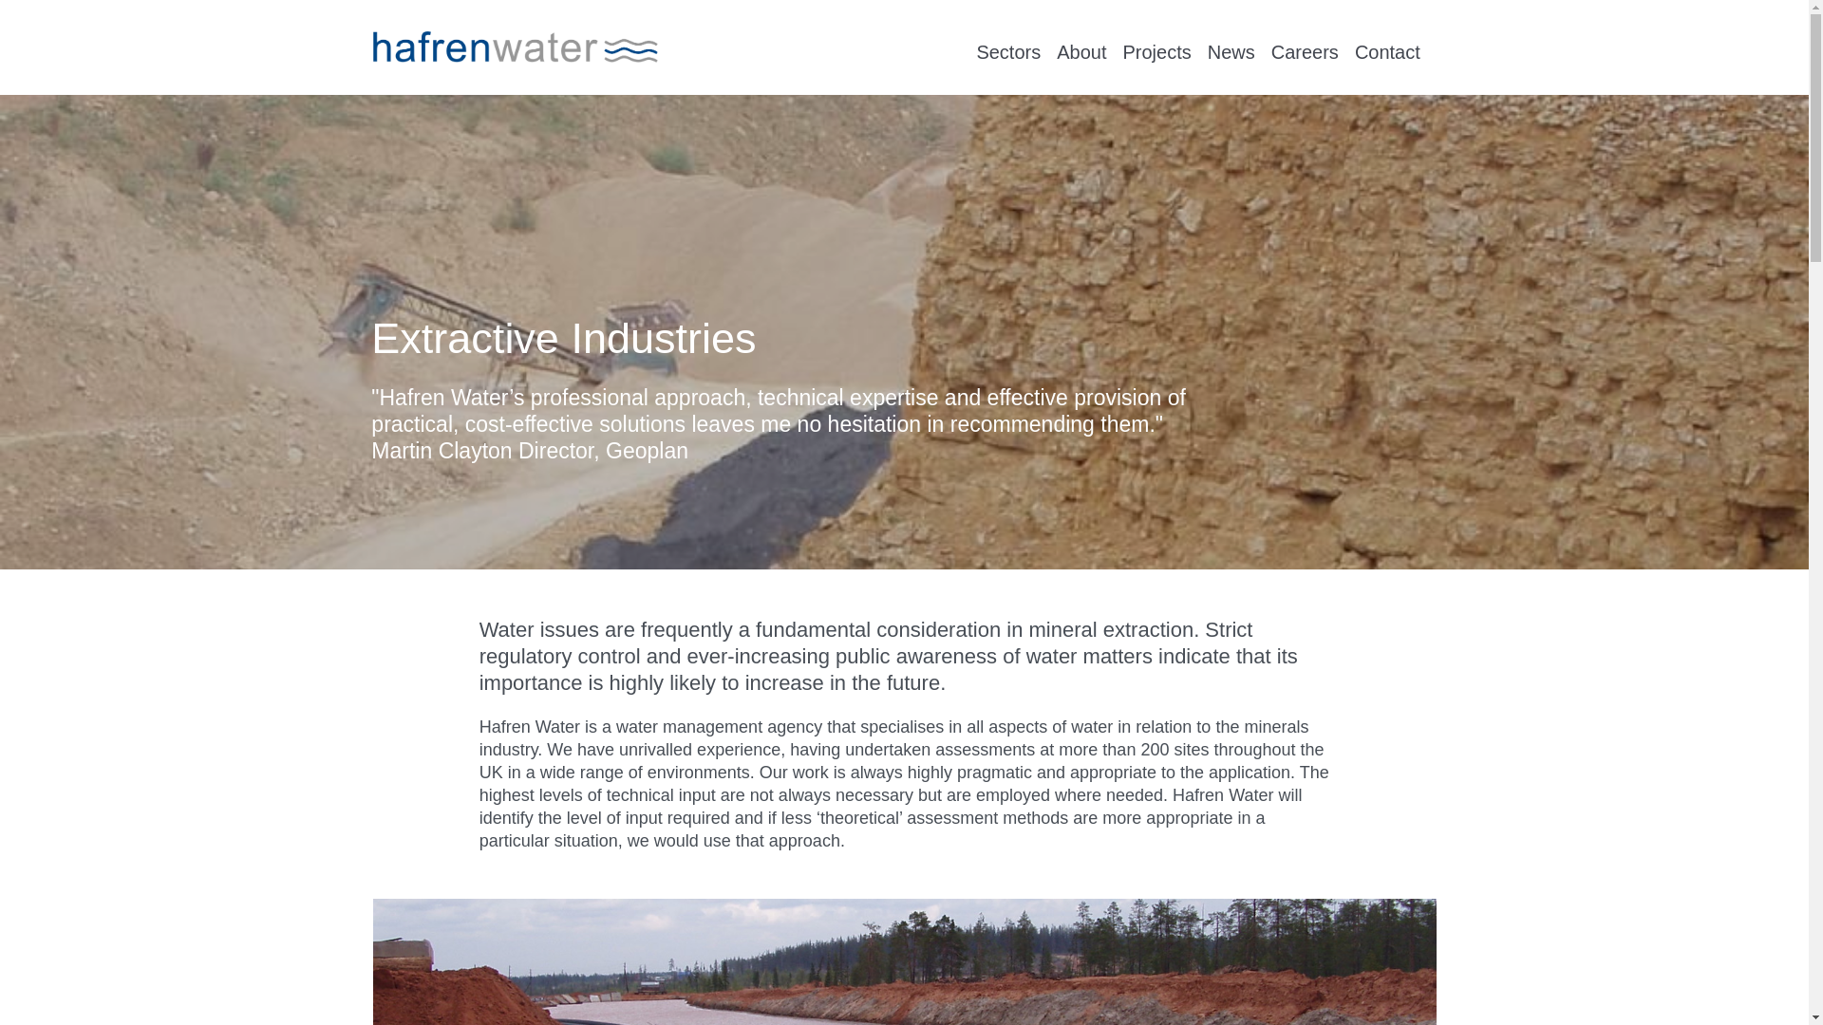 The height and width of the screenshot is (1025, 1823). I want to click on About, so click(1081, 51).